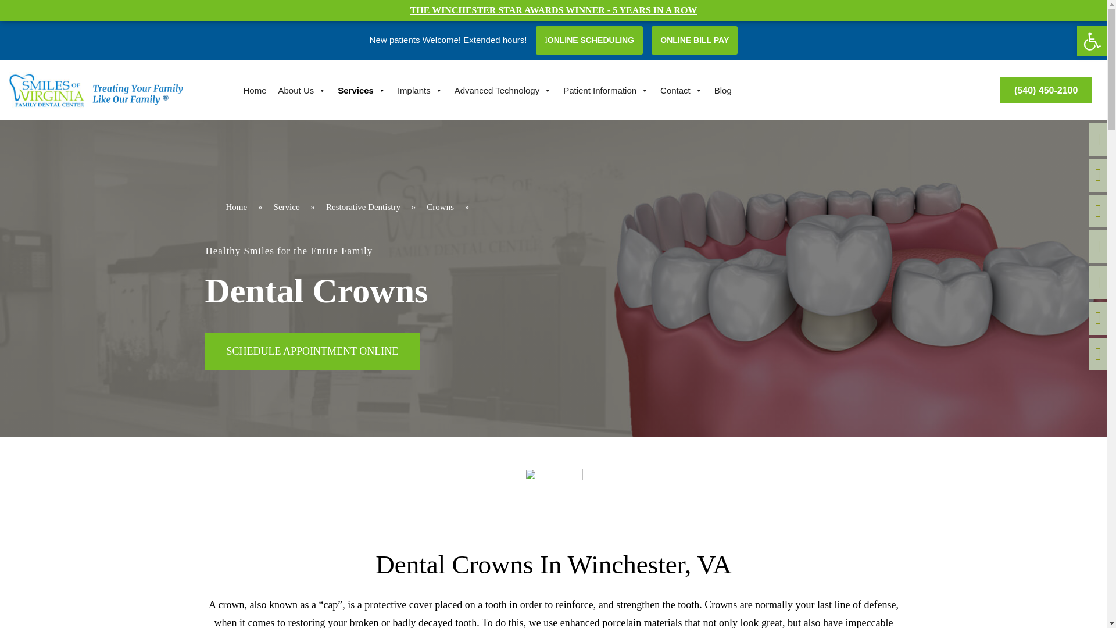 The width and height of the screenshot is (1116, 628). I want to click on Smiles of Virginia Family Dental Center, so click(160, 119).